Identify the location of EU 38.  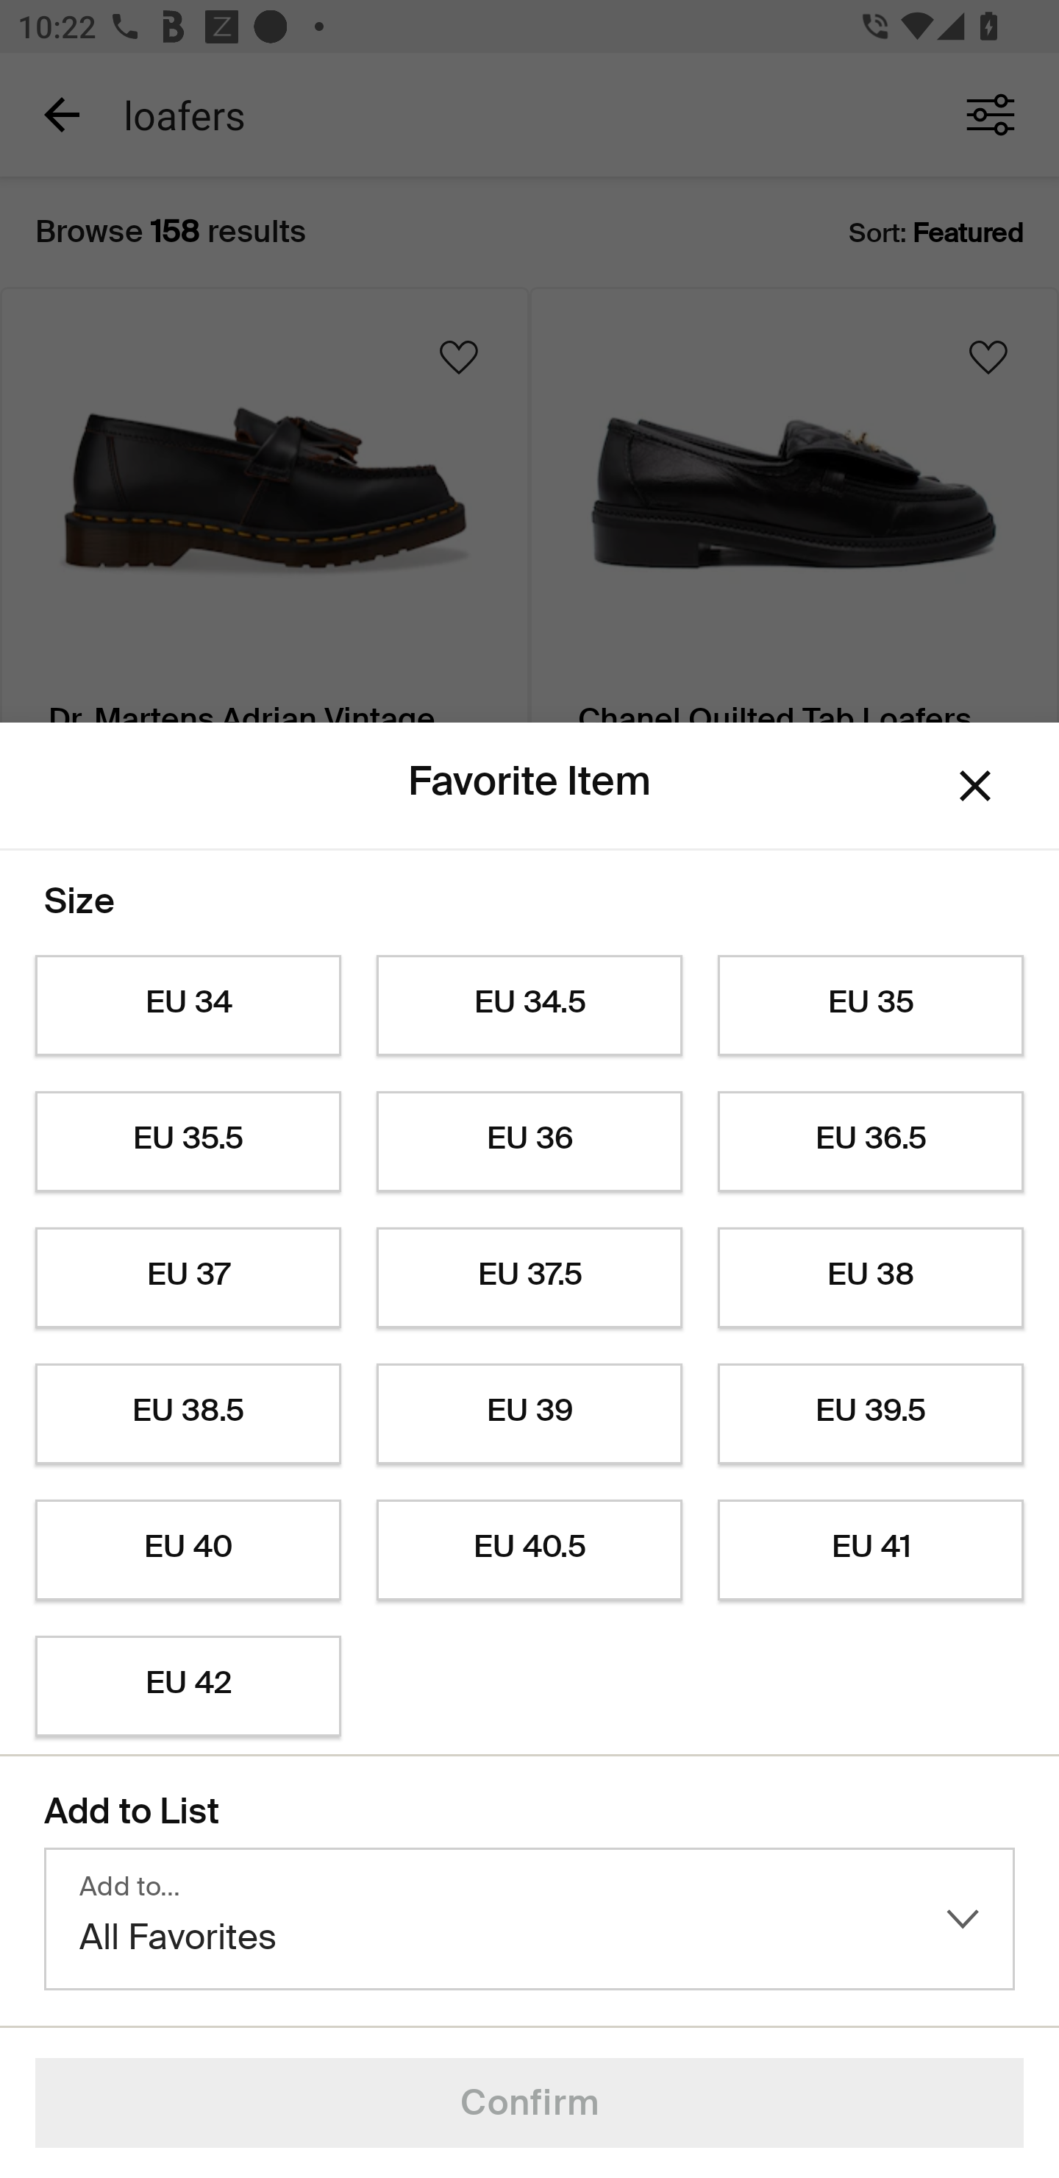
(871, 1277).